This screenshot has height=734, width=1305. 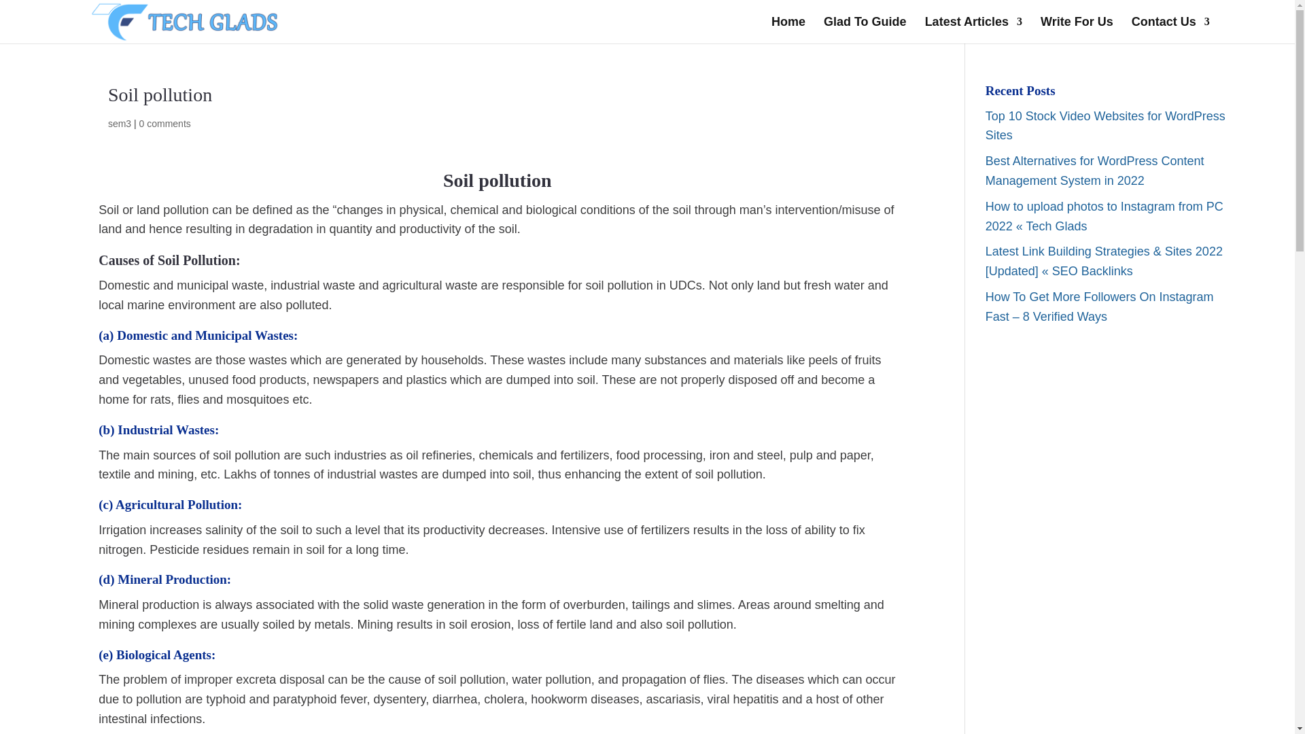 I want to click on 0 comments, so click(x=164, y=124).